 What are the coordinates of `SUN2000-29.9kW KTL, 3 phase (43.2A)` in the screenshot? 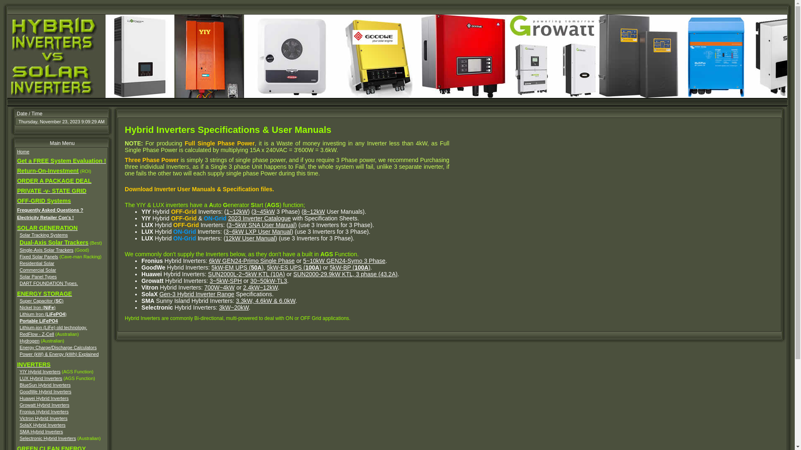 It's located at (345, 274).